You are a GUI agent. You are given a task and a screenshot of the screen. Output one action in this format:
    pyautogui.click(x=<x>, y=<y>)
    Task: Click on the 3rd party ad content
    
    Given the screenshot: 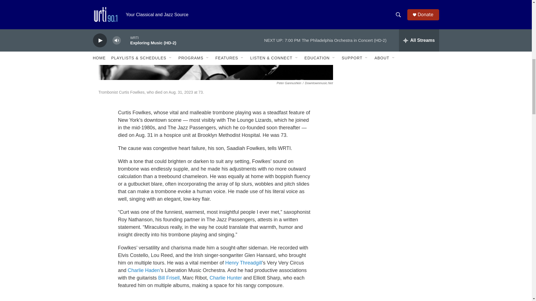 What is the action you would take?
    pyautogui.click(x=391, y=103)
    